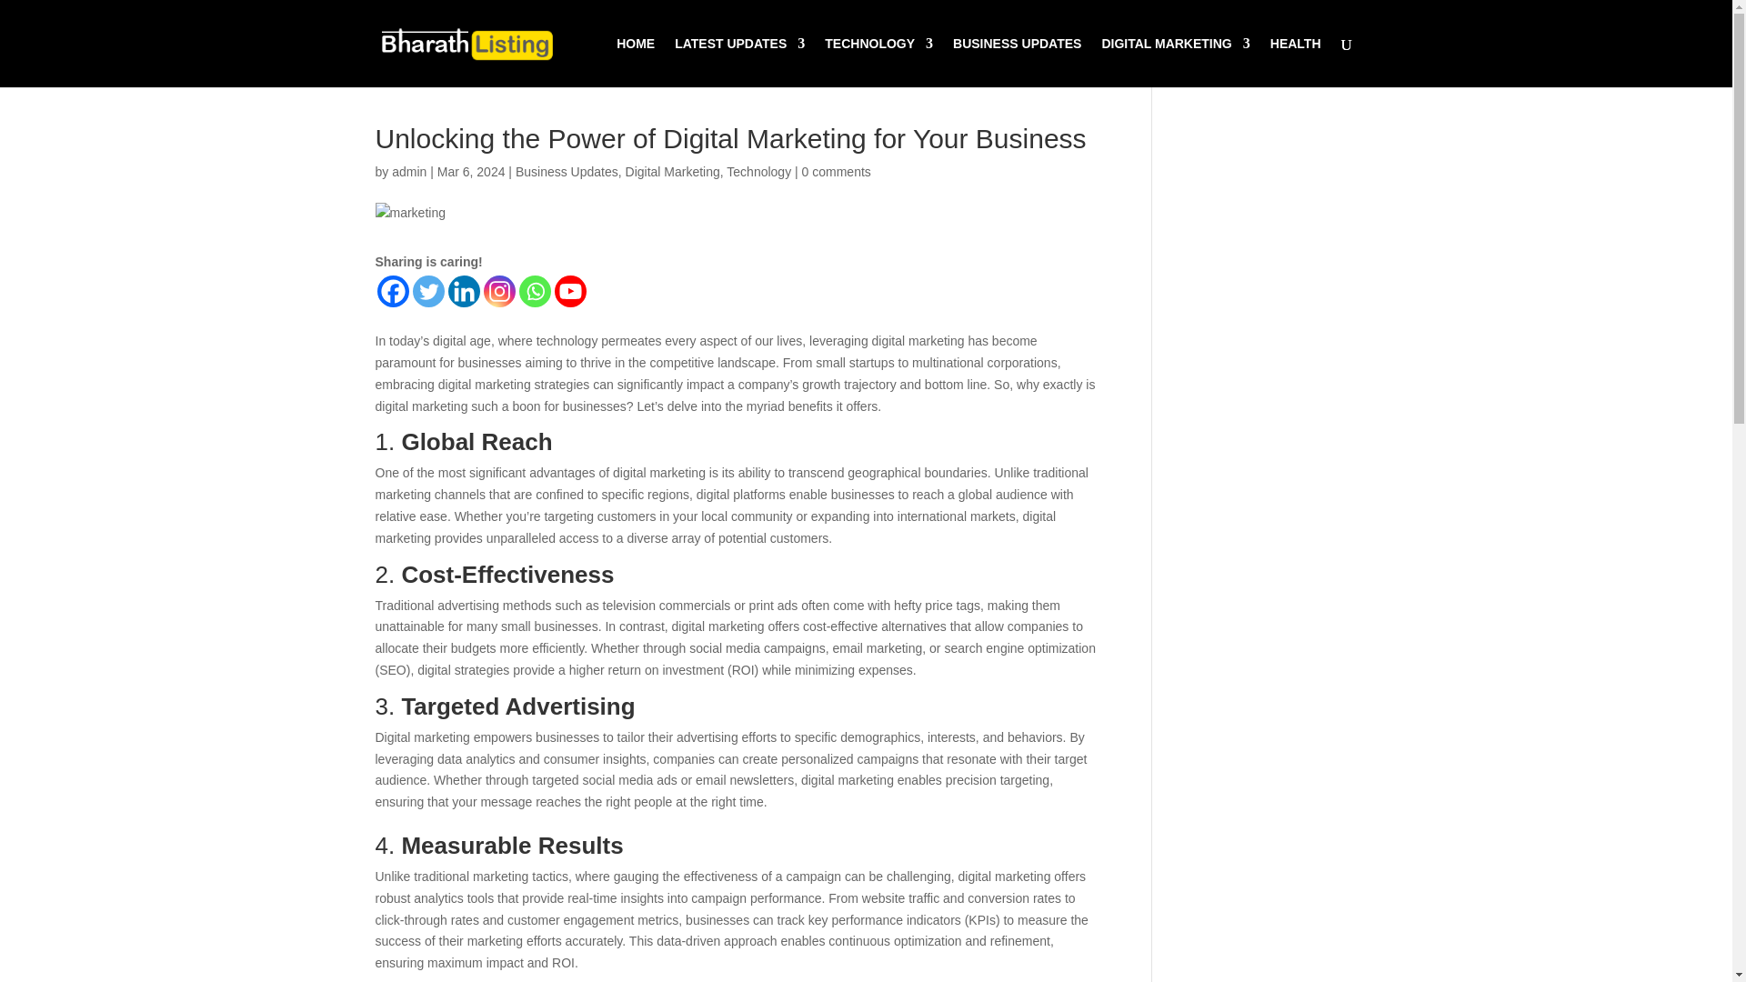  Describe the element at coordinates (566, 171) in the screenshot. I see `Business Updates` at that location.